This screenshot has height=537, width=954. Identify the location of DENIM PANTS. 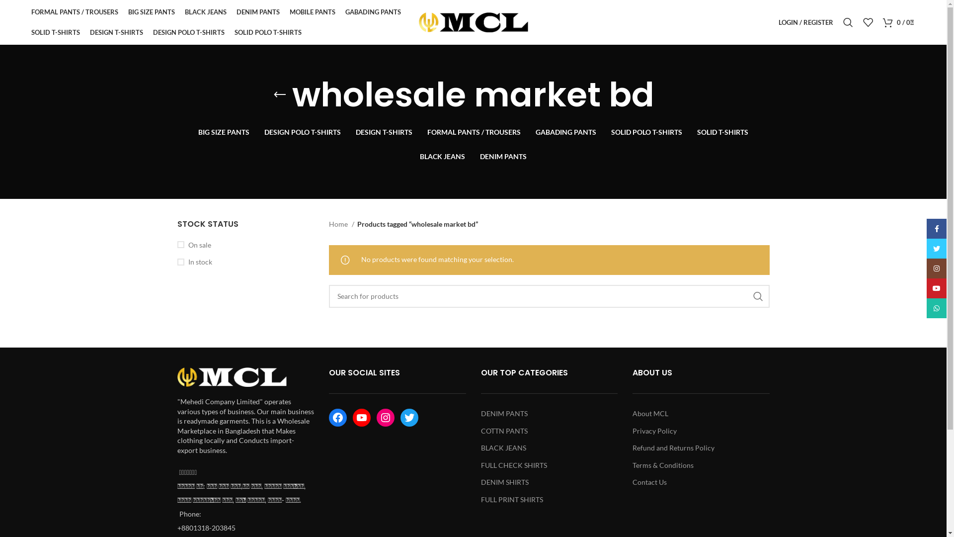
(504, 414).